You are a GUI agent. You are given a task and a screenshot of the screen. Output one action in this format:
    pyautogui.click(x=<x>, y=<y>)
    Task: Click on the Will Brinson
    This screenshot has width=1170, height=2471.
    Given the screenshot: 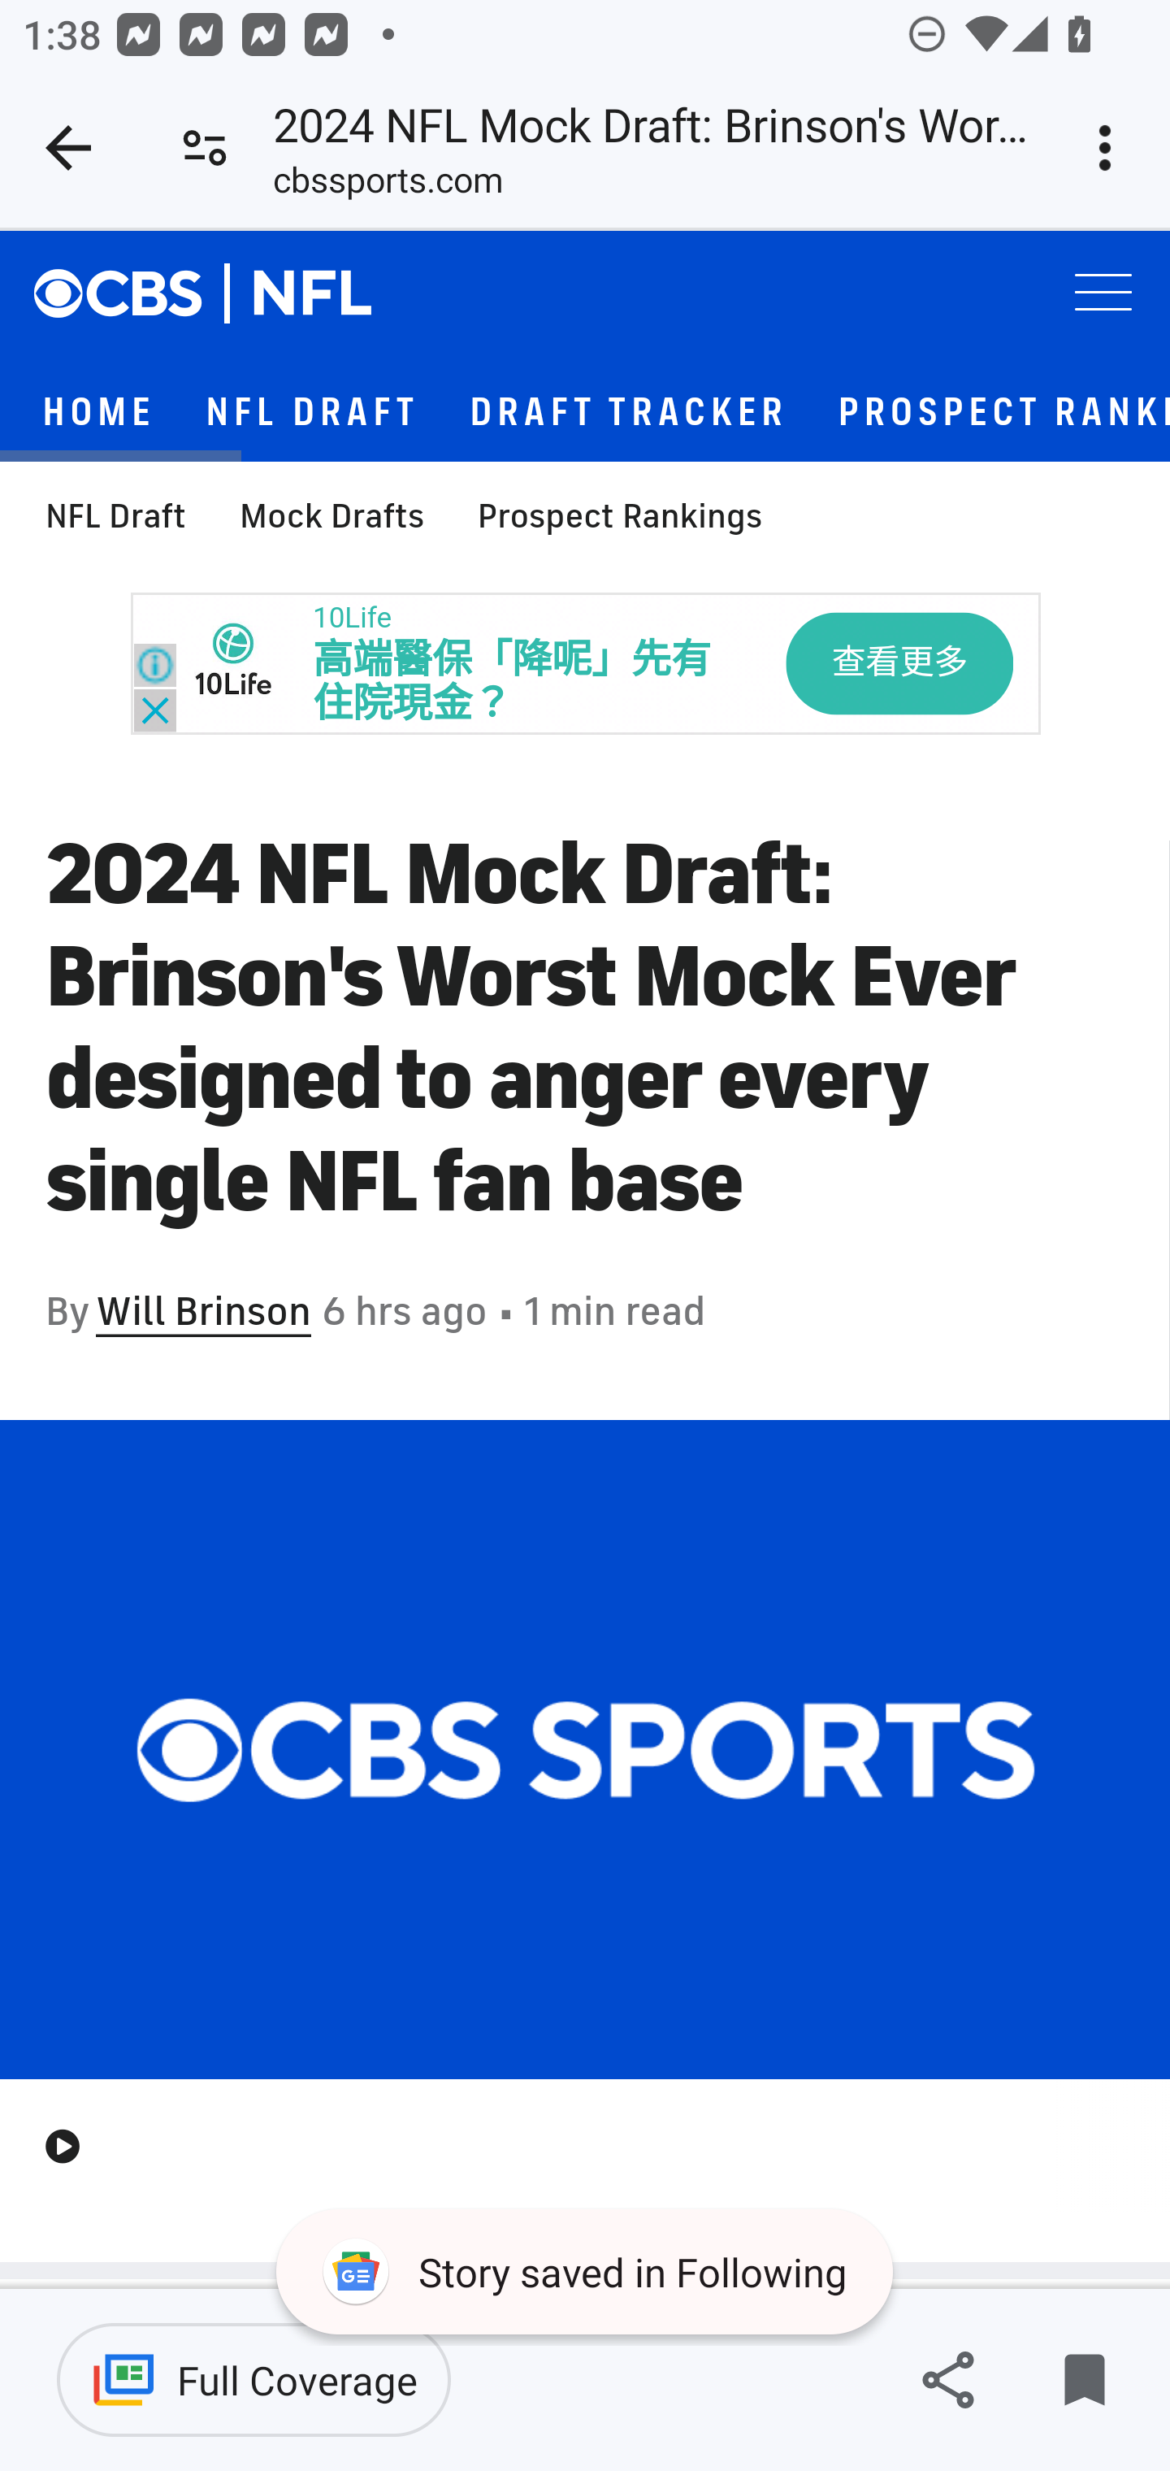 What is the action you would take?
    pyautogui.click(x=203, y=1313)
    